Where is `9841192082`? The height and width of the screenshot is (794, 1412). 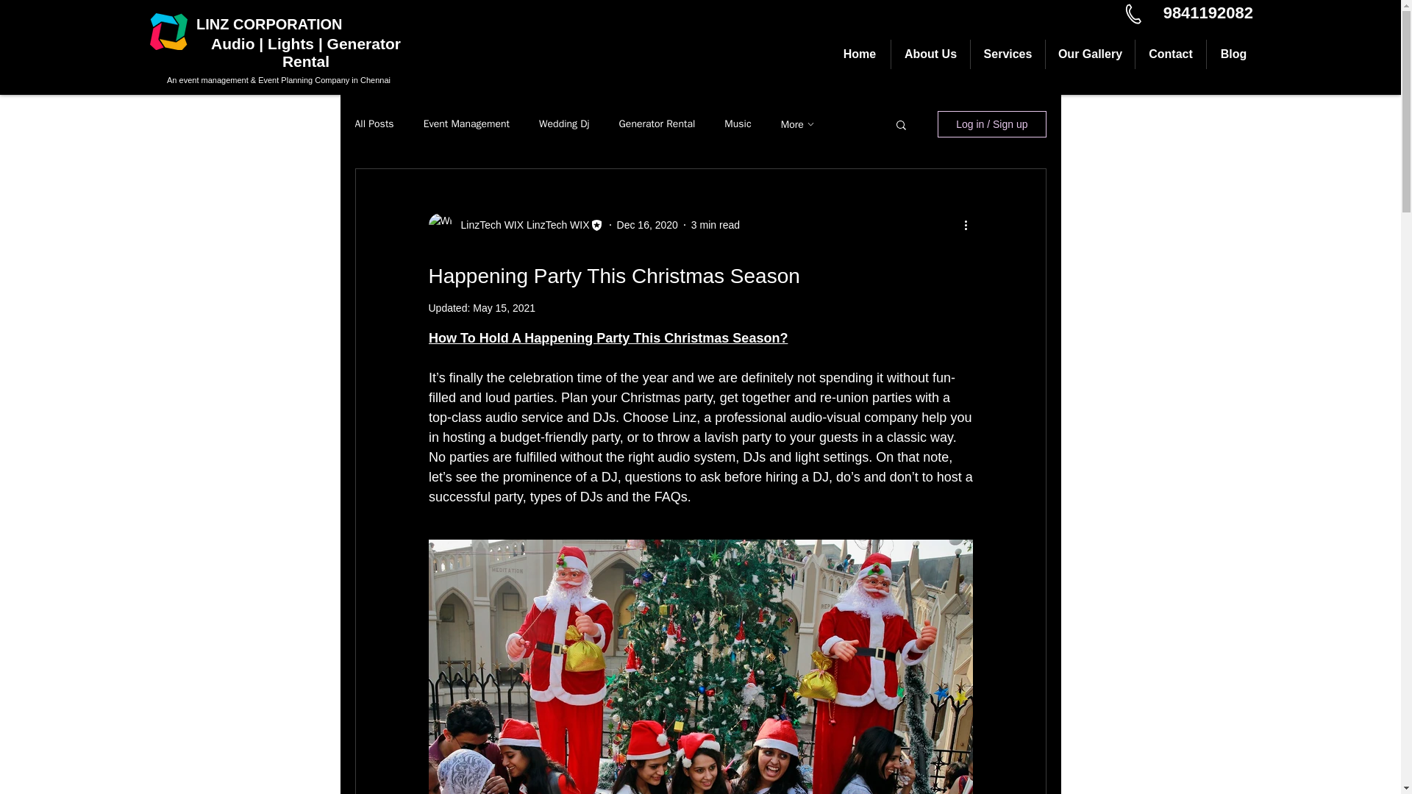
9841192082 is located at coordinates (1208, 13).